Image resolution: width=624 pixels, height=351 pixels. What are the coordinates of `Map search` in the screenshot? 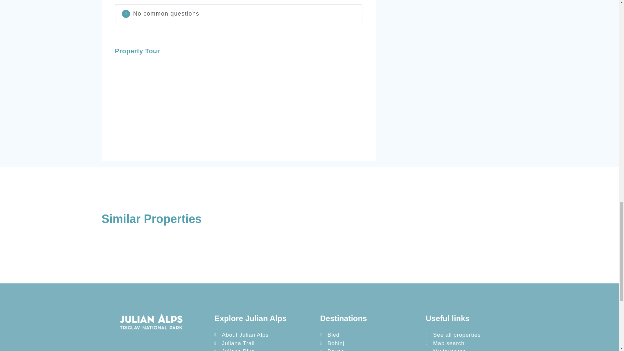 It's located at (473, 344).